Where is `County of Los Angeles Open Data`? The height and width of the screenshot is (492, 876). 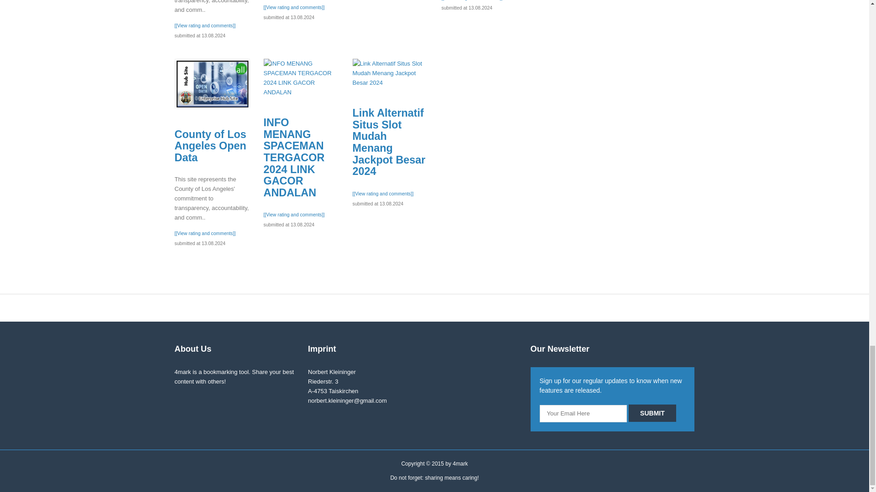 County of Los Angeles Open Data is located at coordinates (212, 83).